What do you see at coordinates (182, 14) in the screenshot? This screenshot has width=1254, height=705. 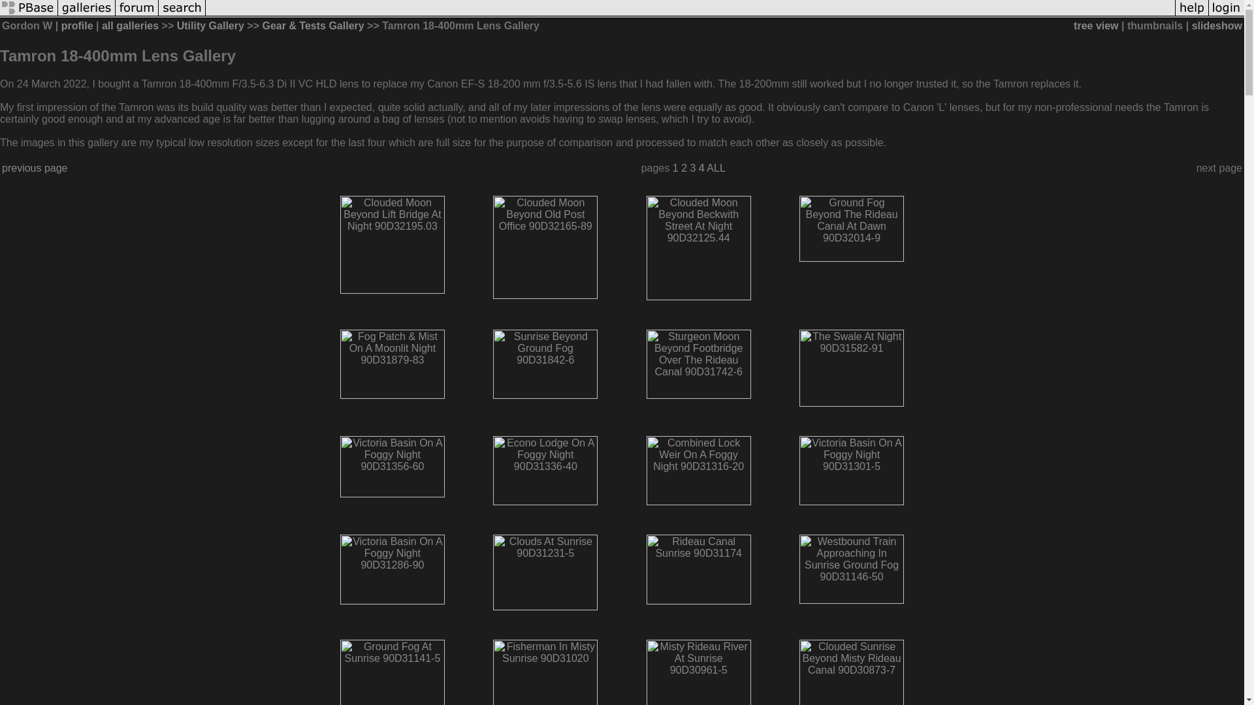 I see `pbase photo search` at bounding box center [182, 14].